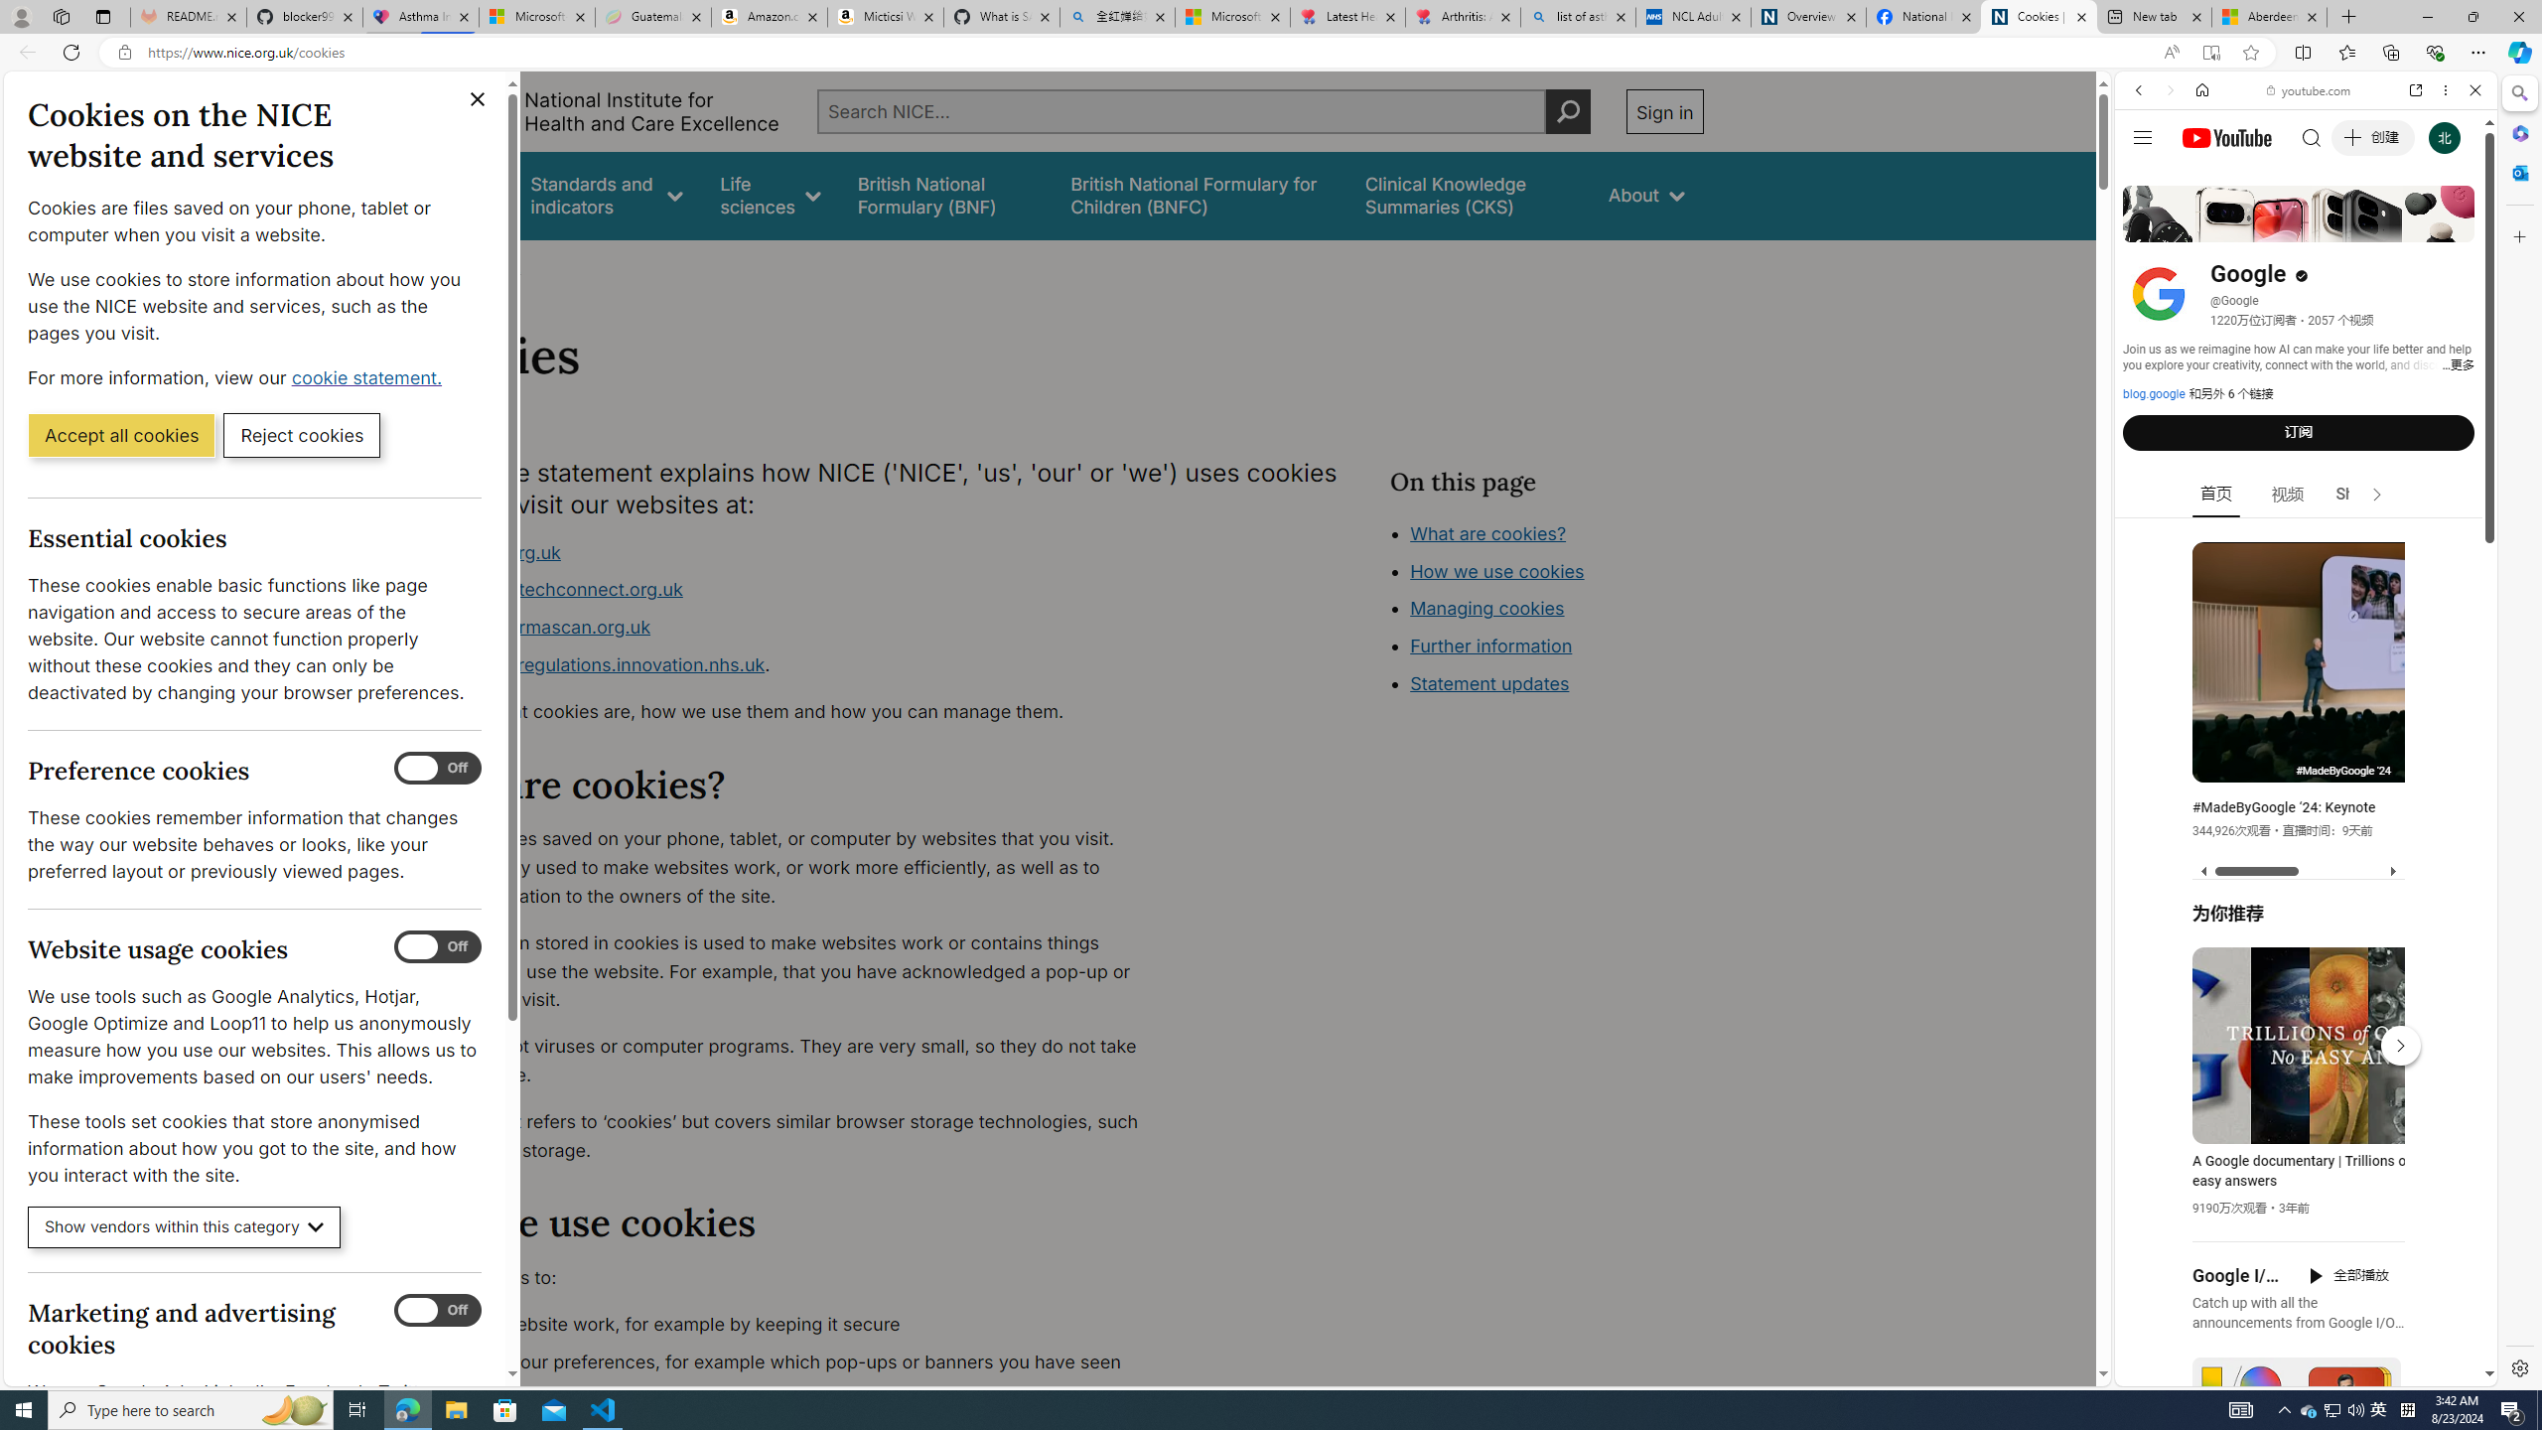 This screenshot has height=1430, width=2542. I want to click on British National Formulary for Children (BNFC), so click(1200, 195).